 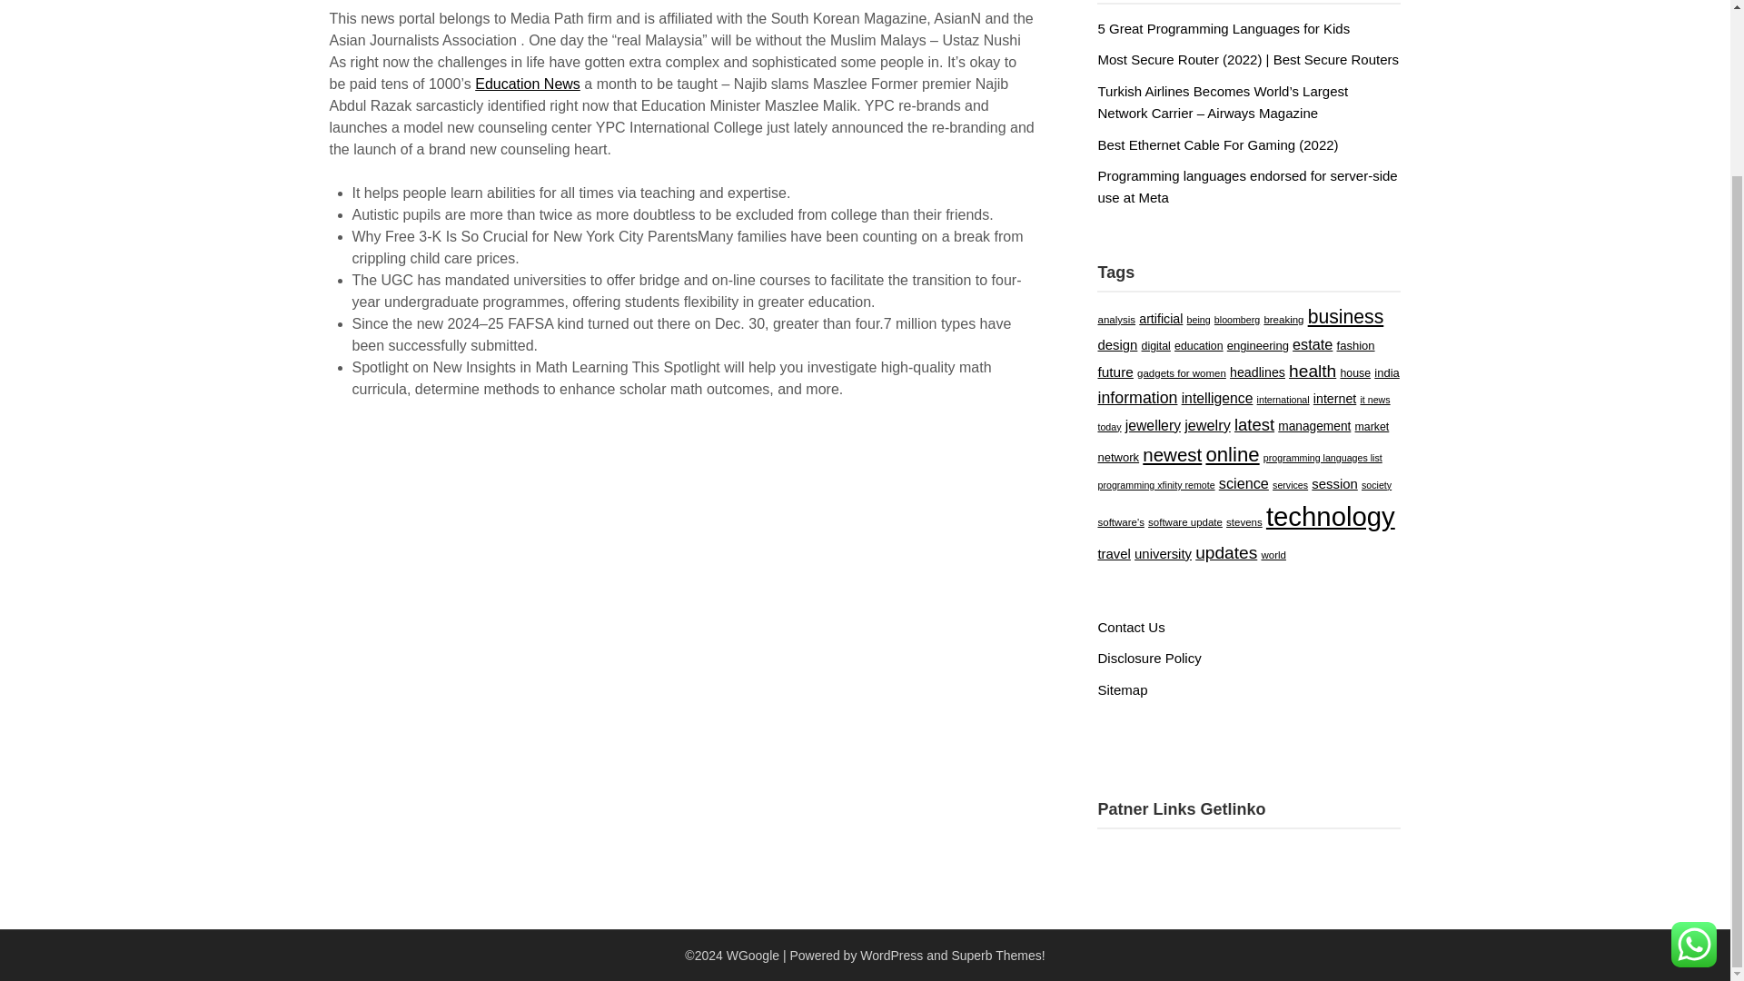 What do you see at coordinates (1346, 316) in the screenshot?
I see `business` at bounding box center [1346, 316].